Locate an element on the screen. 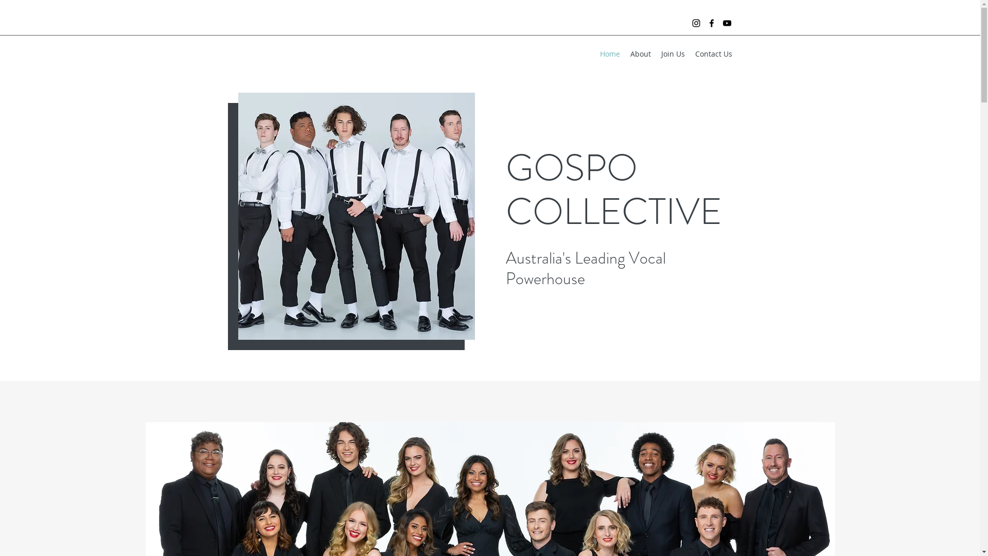 Image resolution: width=988 pixels, height=556 pixels. Join Us is located at coordinates (673, 54).